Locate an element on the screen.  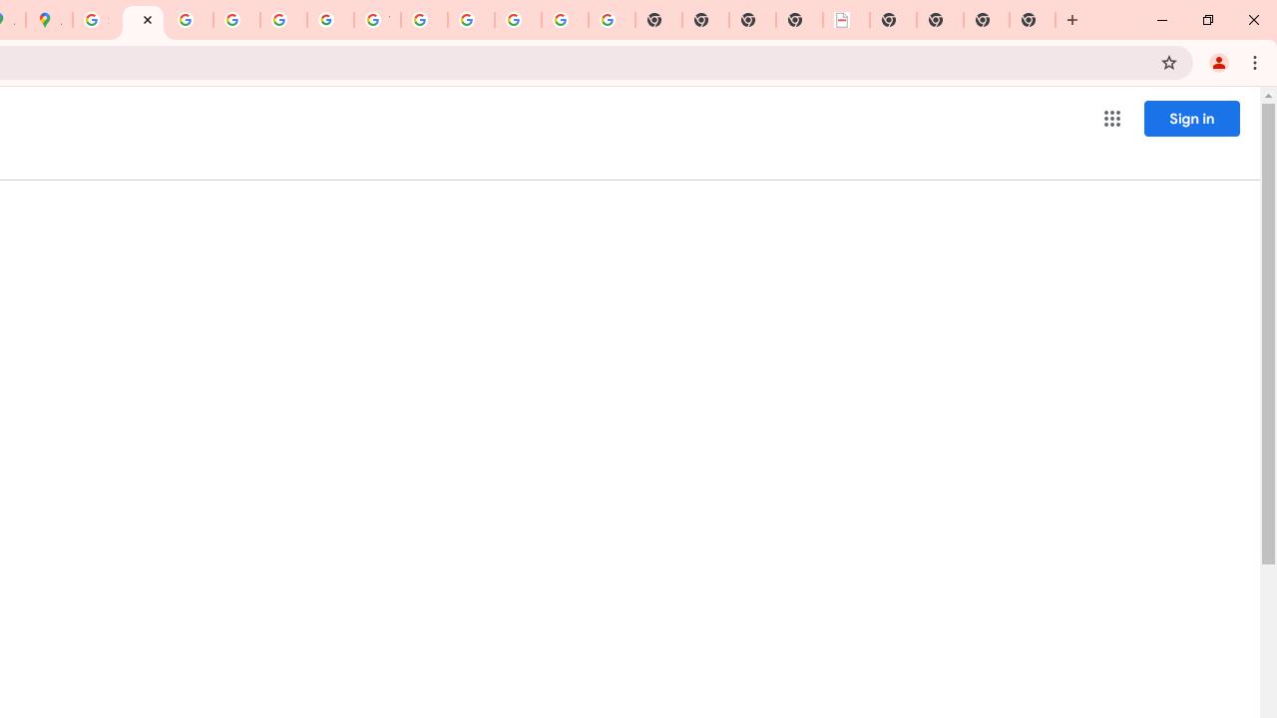
New Tab is located at coordinates (893, 20).